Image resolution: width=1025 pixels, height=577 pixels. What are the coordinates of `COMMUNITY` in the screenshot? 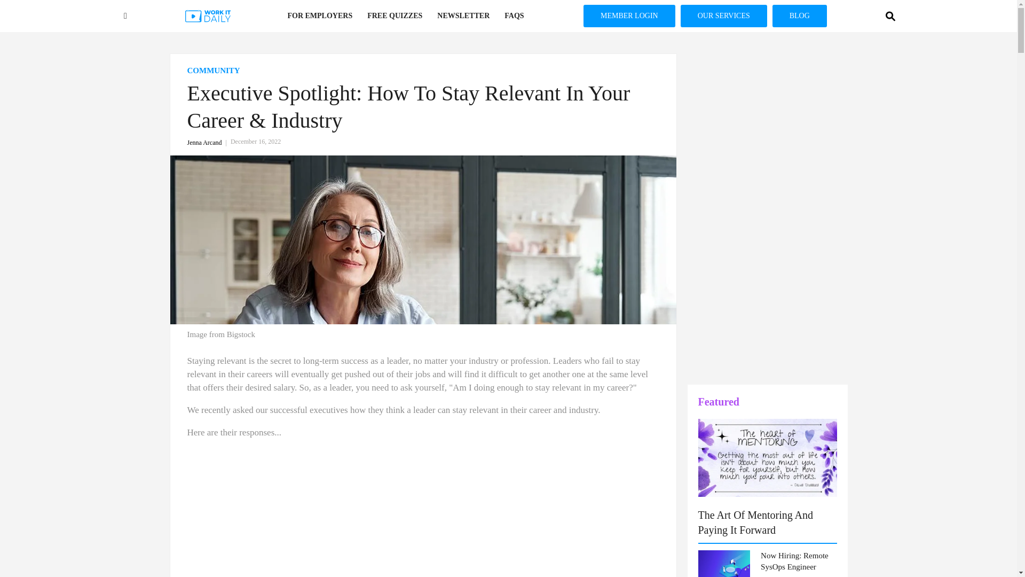 It's located at (423, 71).